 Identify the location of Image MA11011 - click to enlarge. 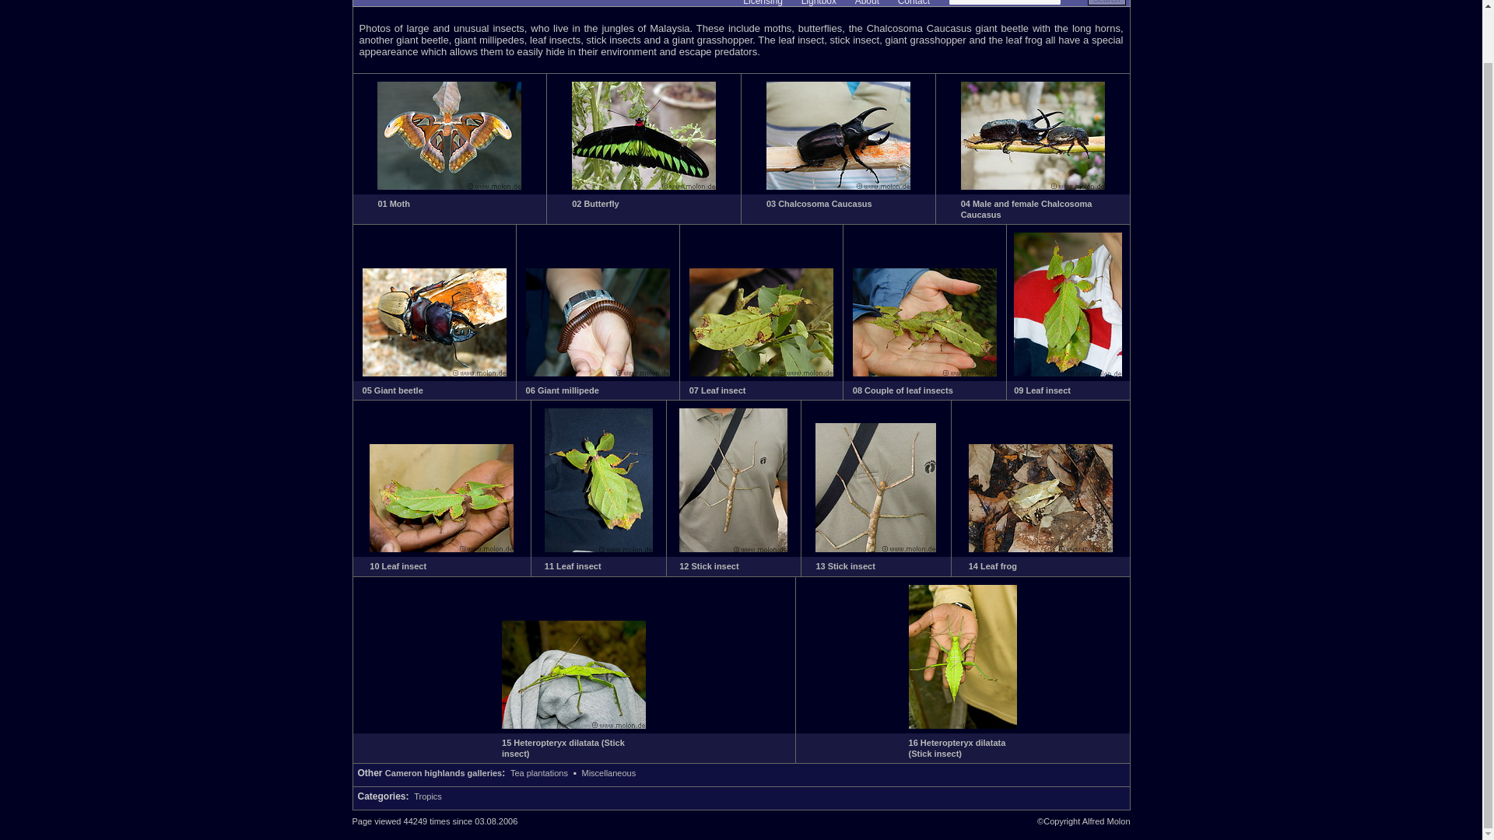
(876, 548).